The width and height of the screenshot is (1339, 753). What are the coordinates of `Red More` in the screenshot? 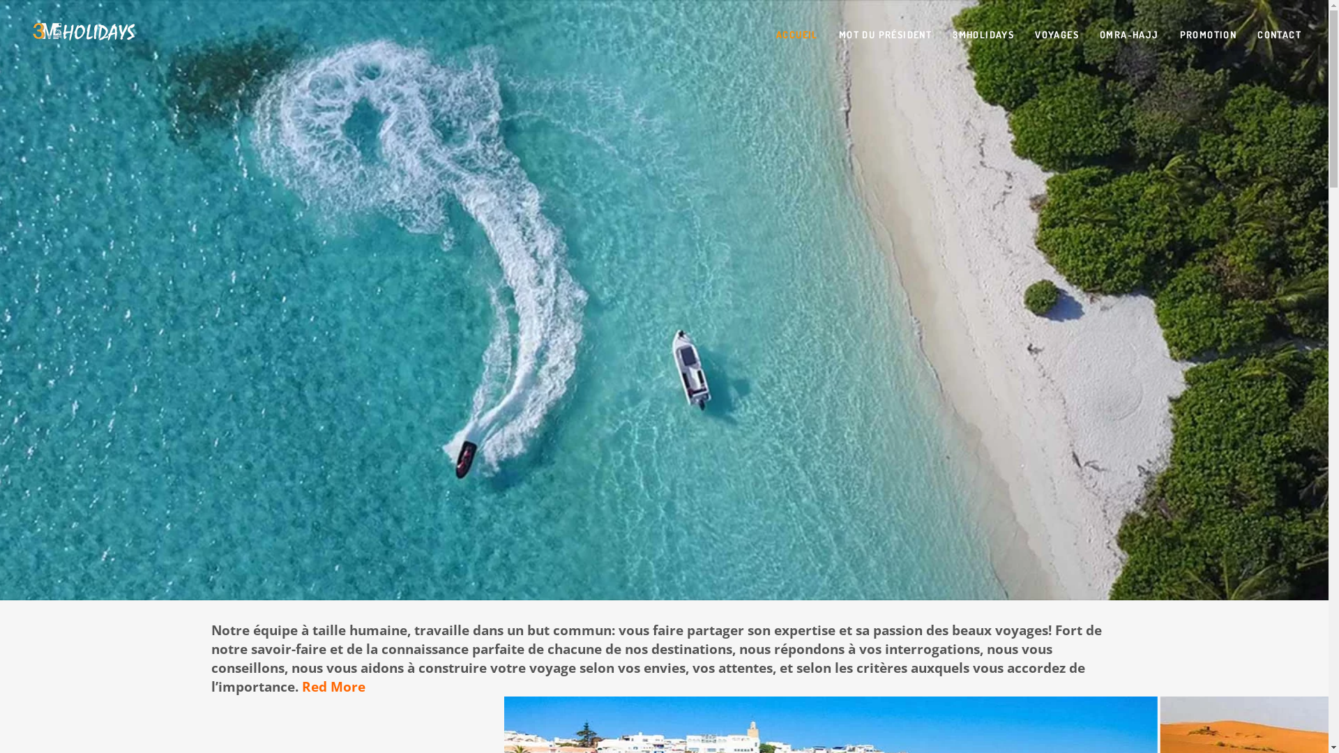 It's located at (332, 686).